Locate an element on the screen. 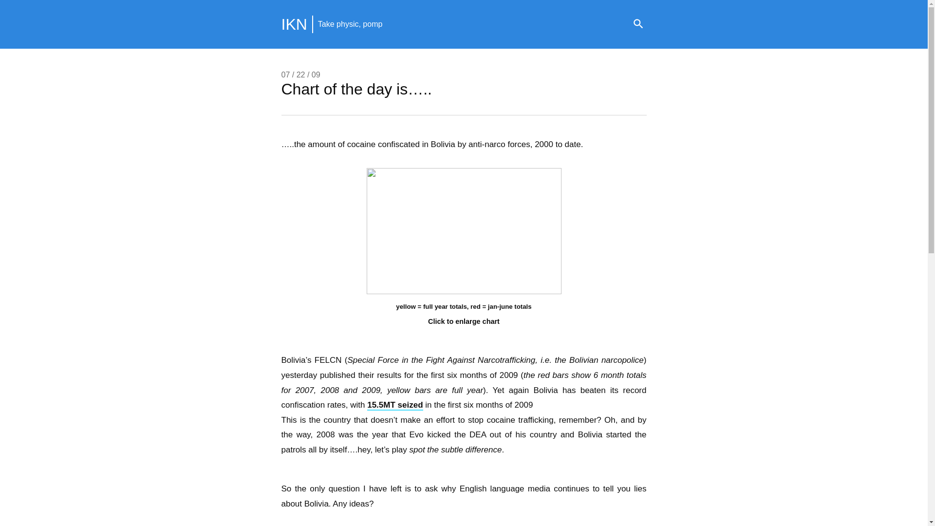 The width and height of the screenshot is (935, 526). IKN is located at coordinates (294, 24).